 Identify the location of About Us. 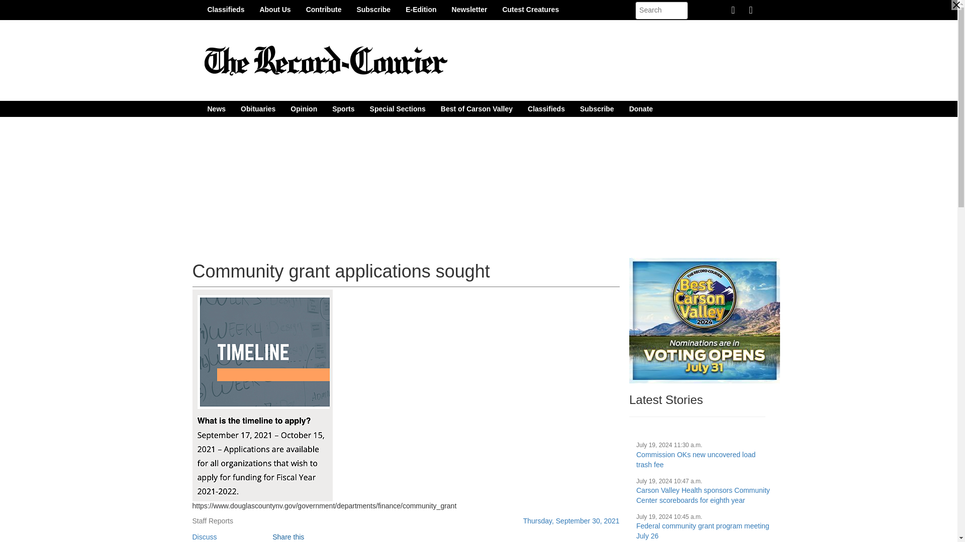
(275, 9).